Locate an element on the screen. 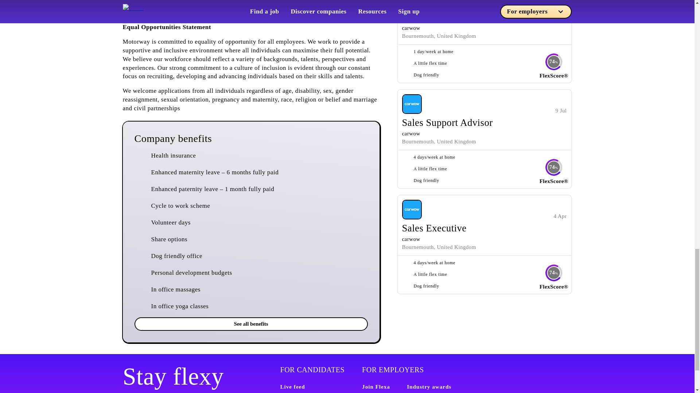  carwow is located at coordinates (411, 133).